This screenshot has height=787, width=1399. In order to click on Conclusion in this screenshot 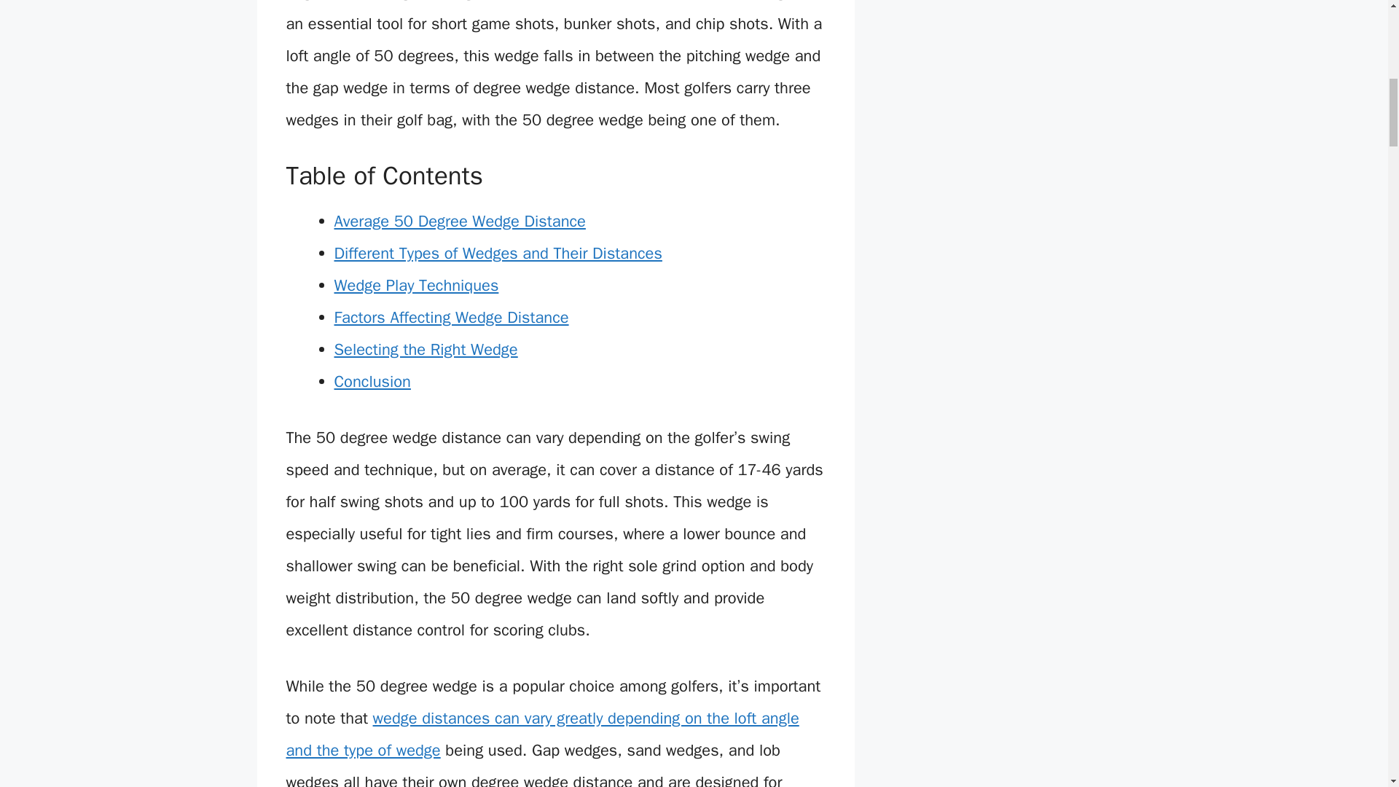, I will do `click(372, 381)`.